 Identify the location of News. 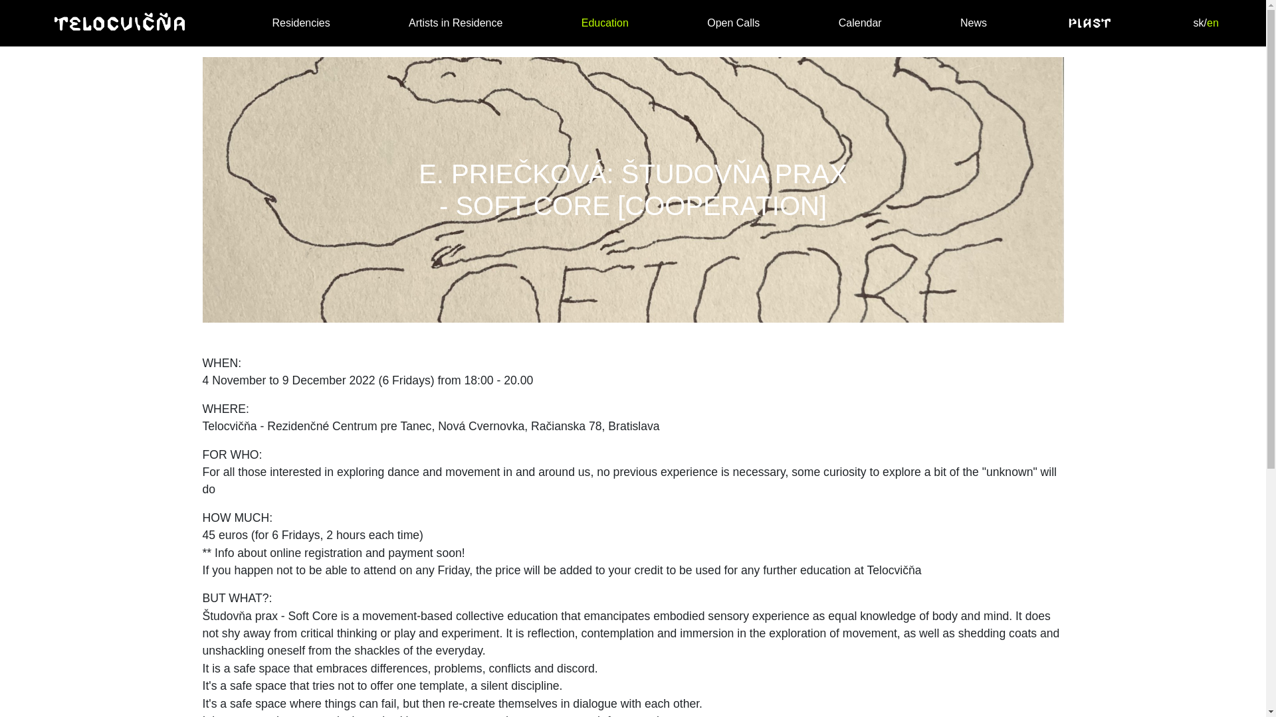
(973, 23).